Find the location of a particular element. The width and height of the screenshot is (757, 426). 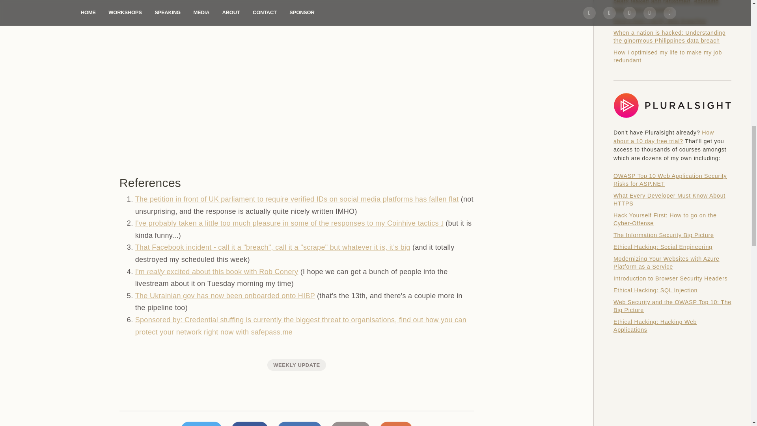

POST is located at coordinates (250, 424).